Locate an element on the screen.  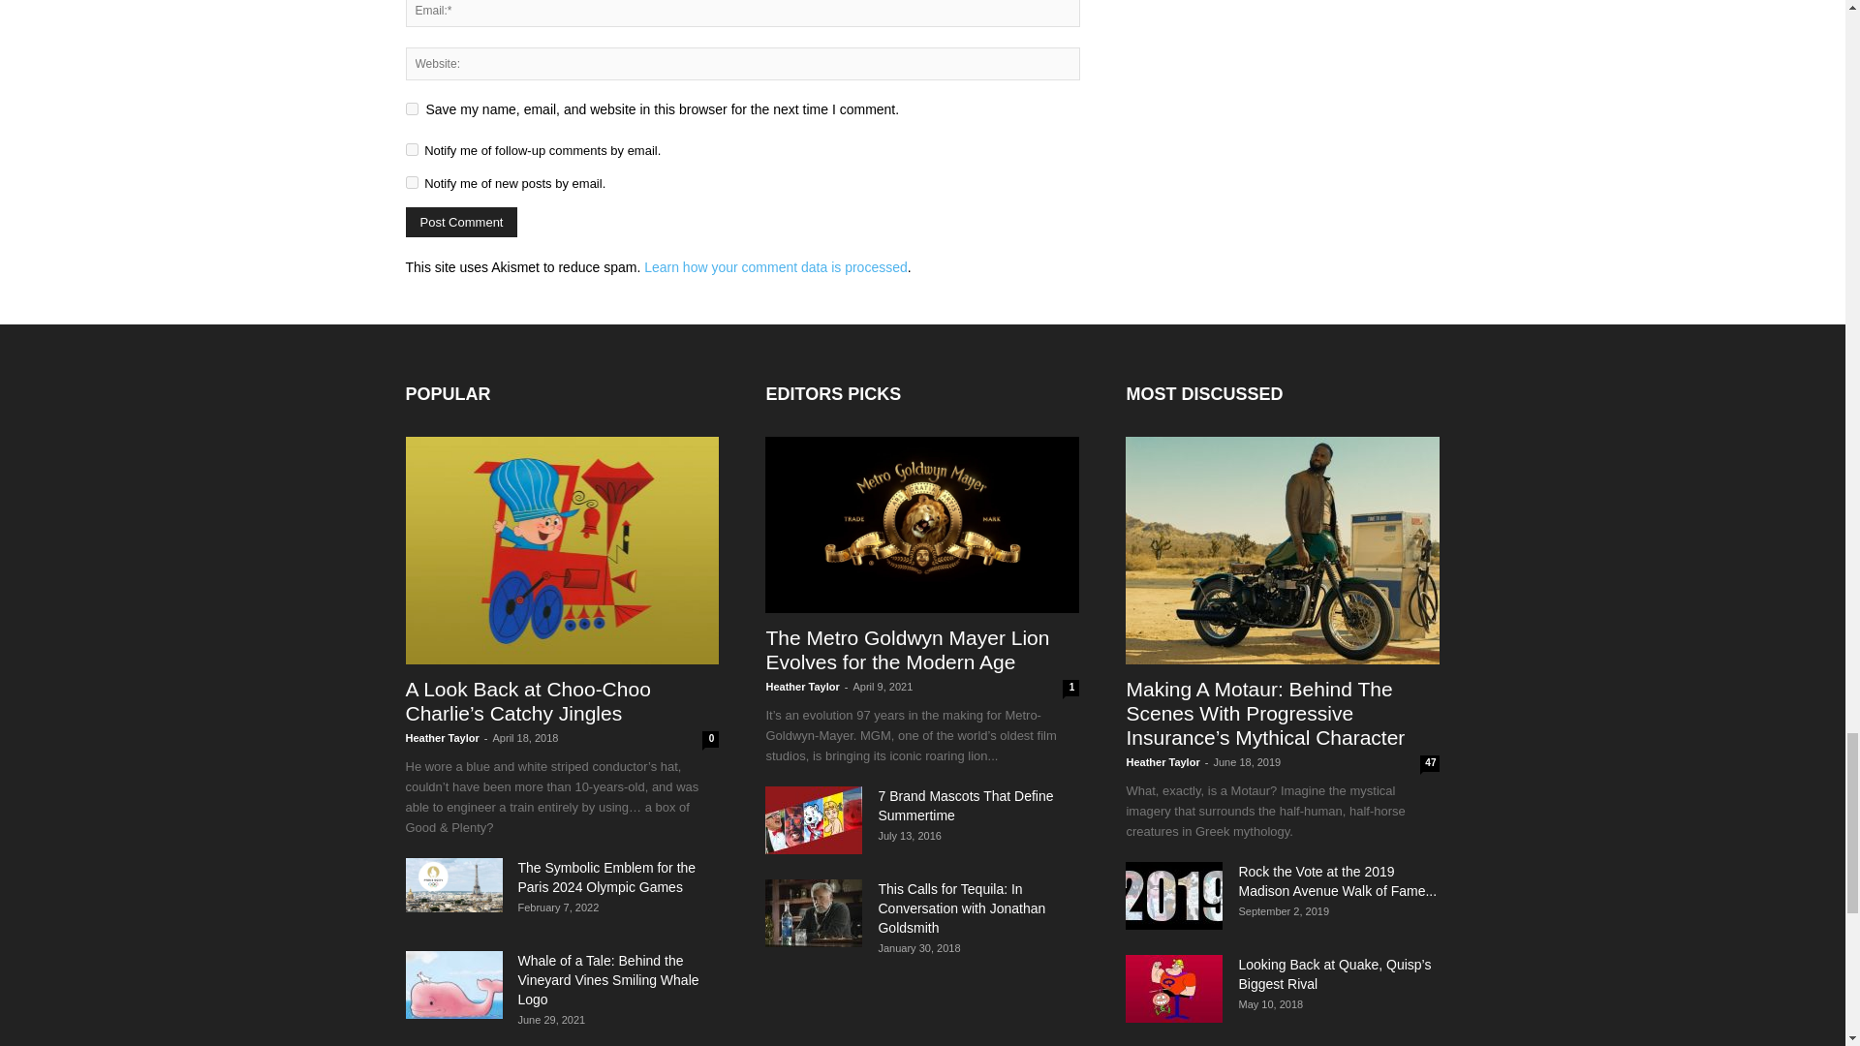
subscribe is located at coordinates (411, 182).